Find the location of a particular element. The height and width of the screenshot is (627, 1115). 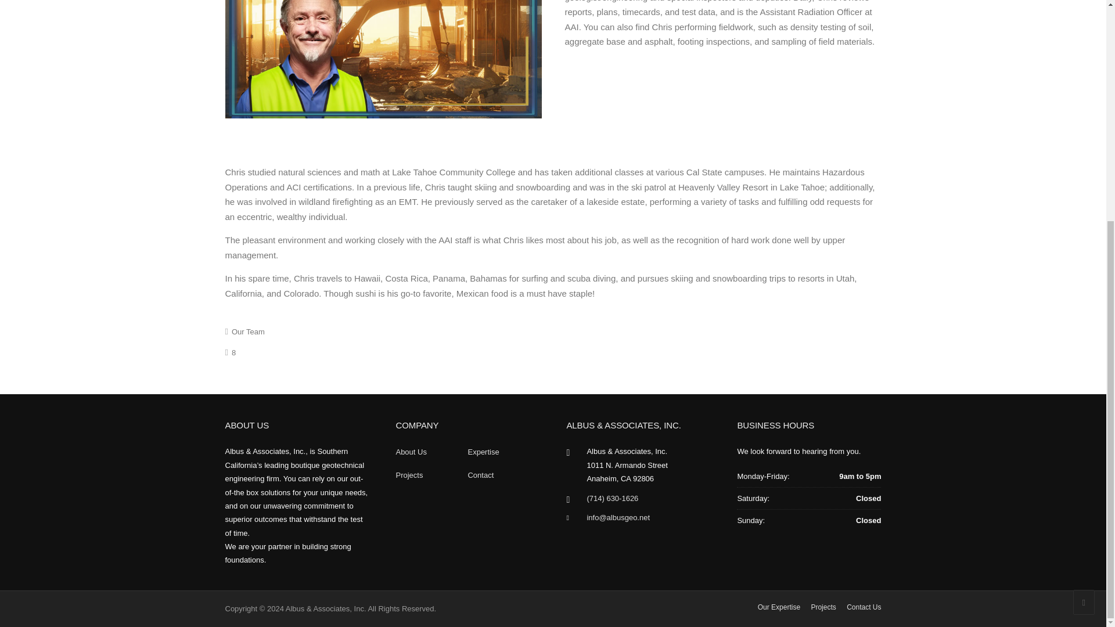

About Us is located at coordinates (411, 452).